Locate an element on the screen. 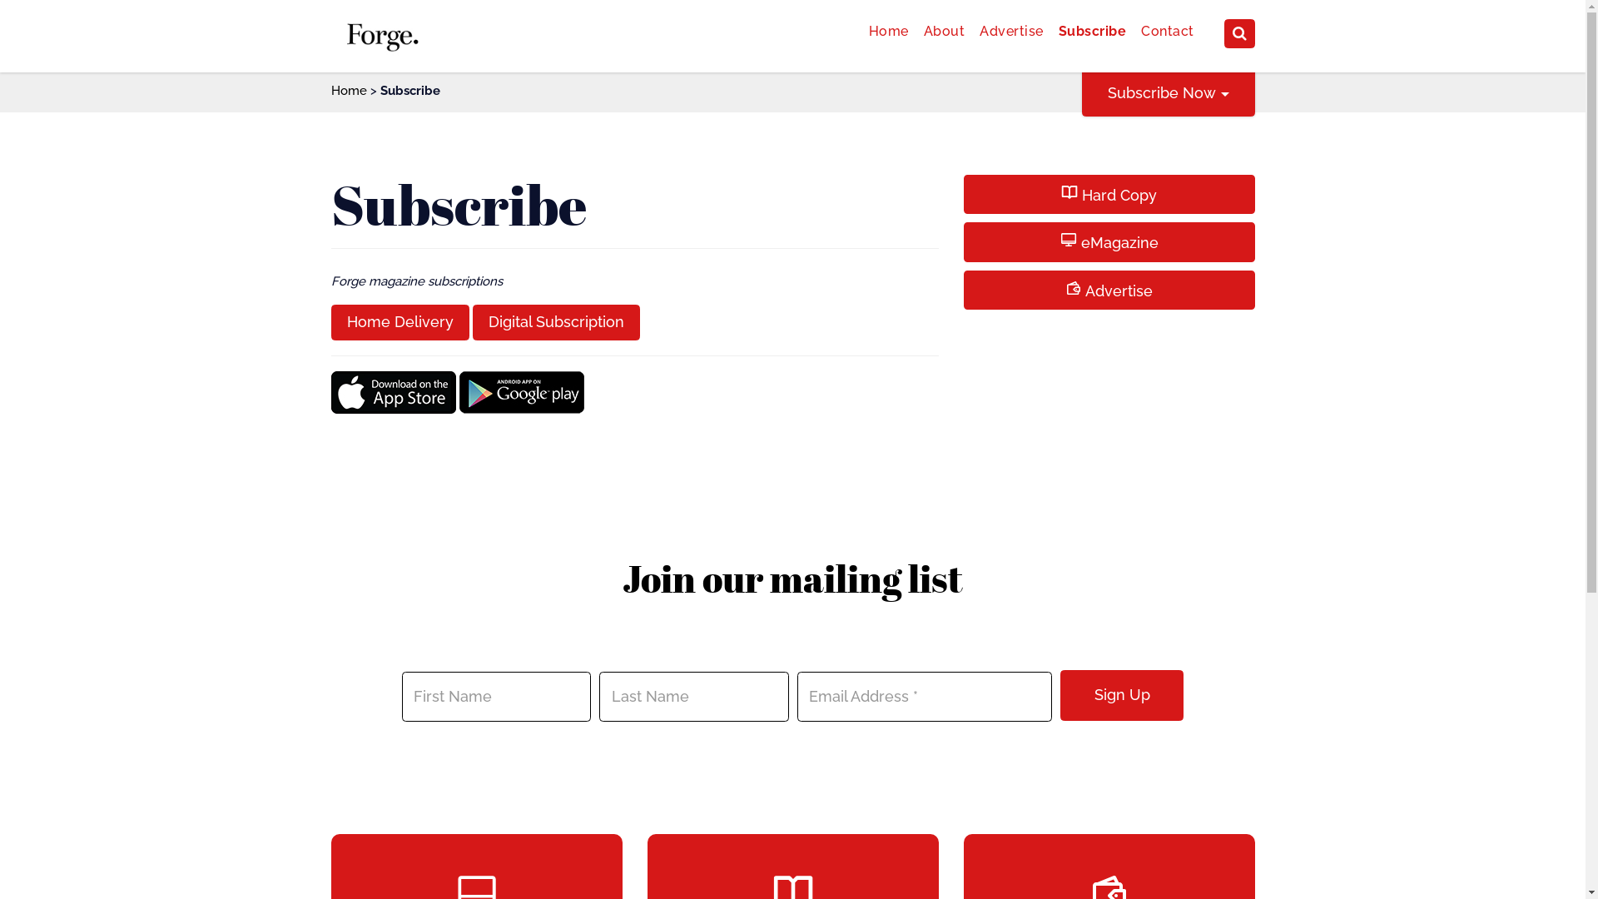  Advertise is located at coordinates (1012, 32).